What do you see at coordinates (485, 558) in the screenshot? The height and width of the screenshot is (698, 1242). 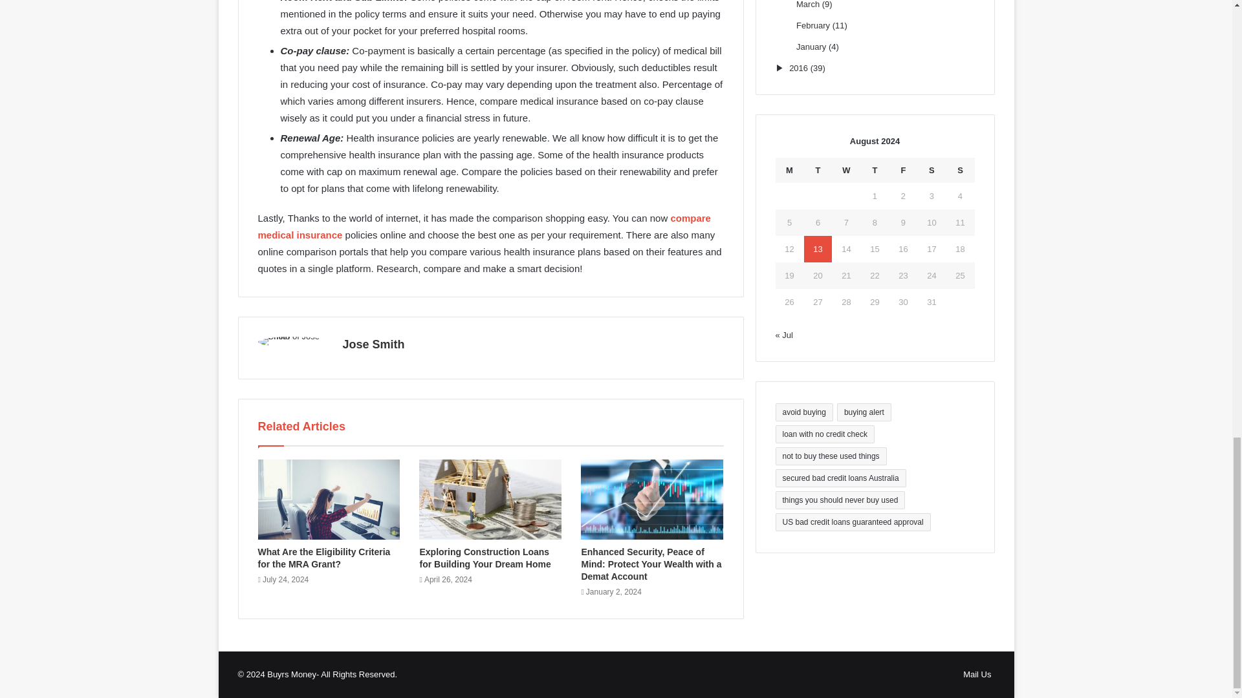 I see `Exploring Construction Loans for Building Your Dream Home` at bounding box center [485, 558].